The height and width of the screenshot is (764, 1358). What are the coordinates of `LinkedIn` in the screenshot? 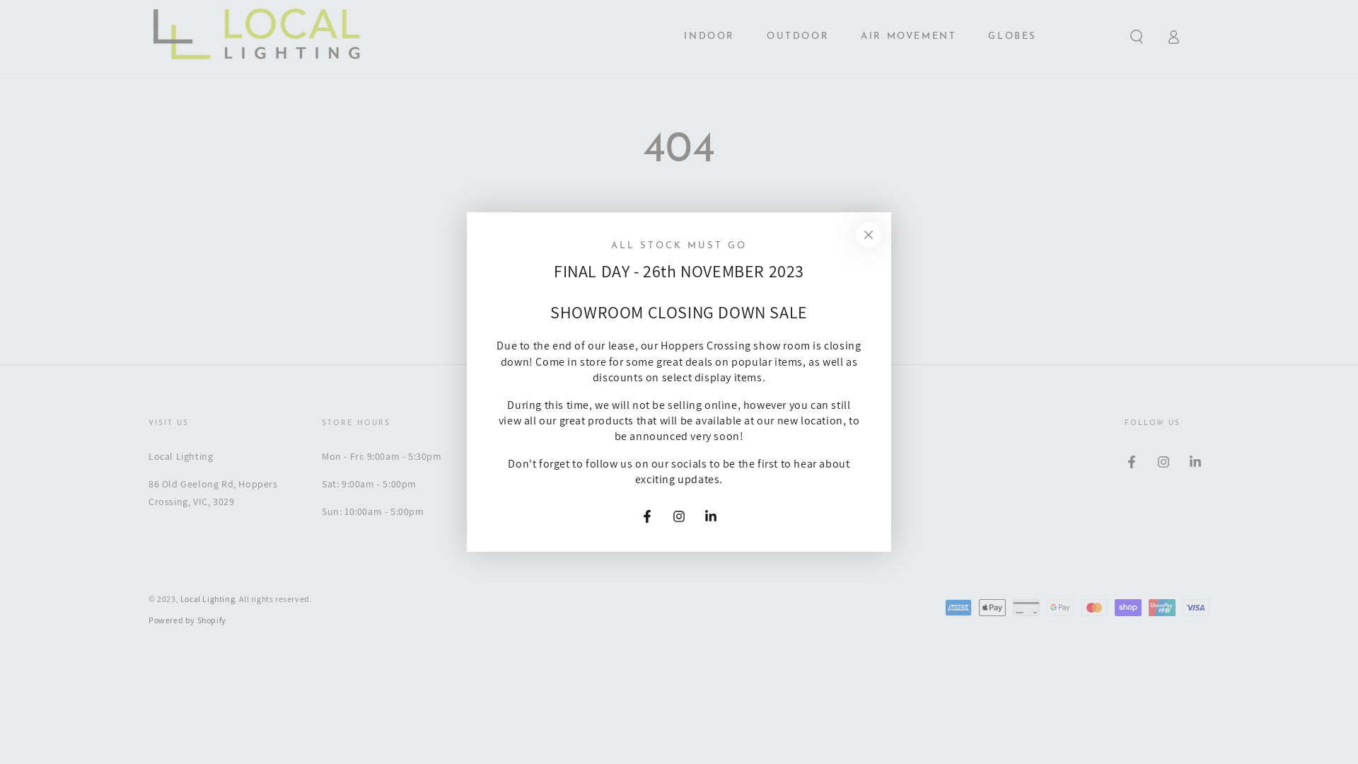 It's located at (711, 516).